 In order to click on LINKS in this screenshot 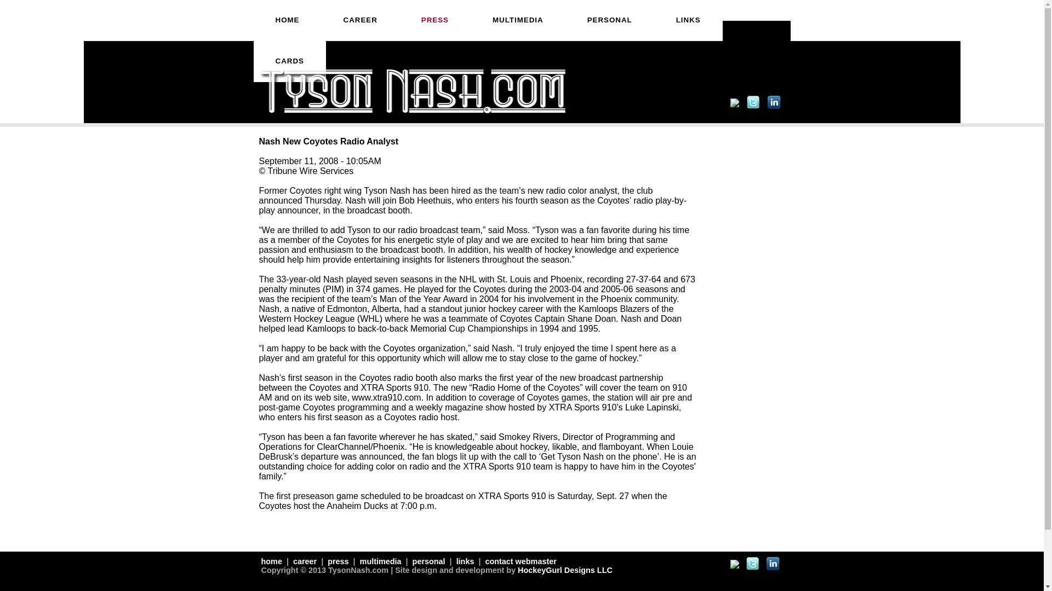, I will do `click(688, 20)`.